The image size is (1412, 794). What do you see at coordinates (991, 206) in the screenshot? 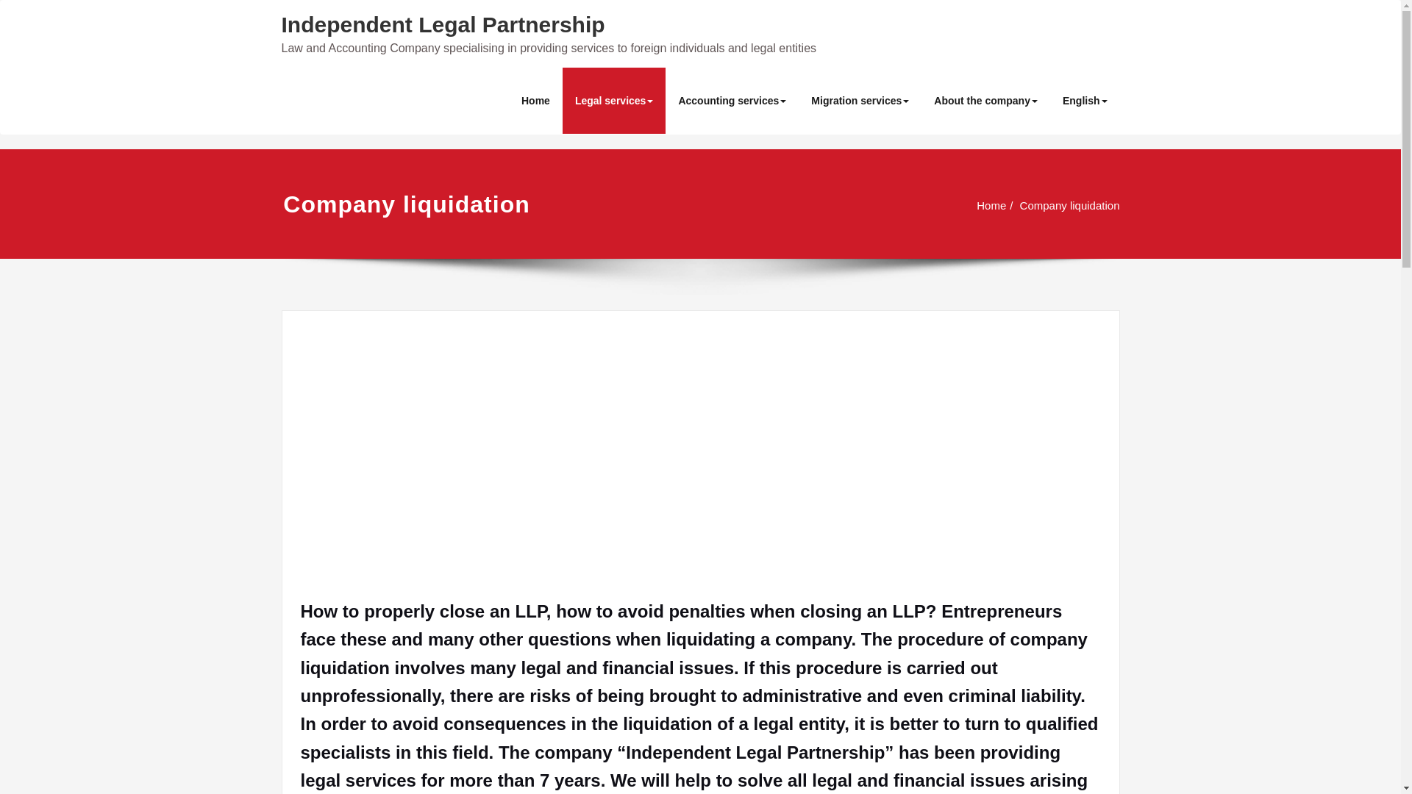
I see `Home` at bounding box center [991, 206].